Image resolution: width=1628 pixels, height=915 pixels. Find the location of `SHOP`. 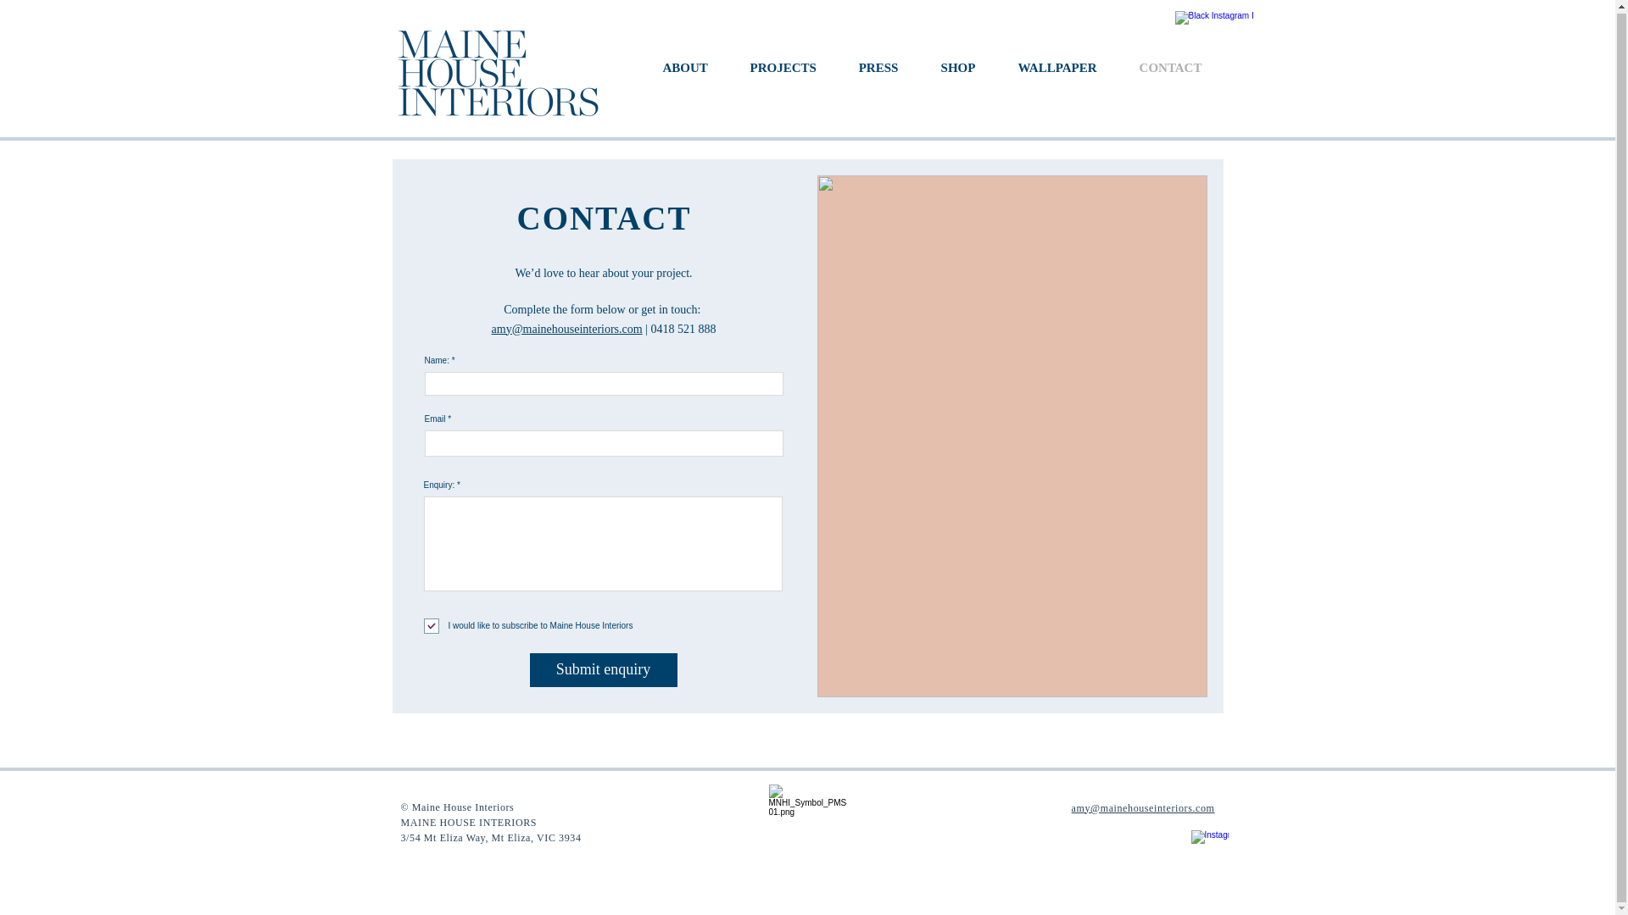

SHOP is located at coordinates (958, 68).